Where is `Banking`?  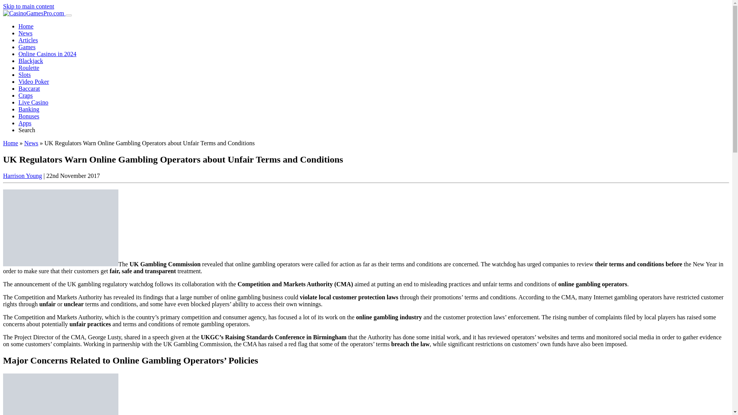
Banking is located at coordinates (28, 109).